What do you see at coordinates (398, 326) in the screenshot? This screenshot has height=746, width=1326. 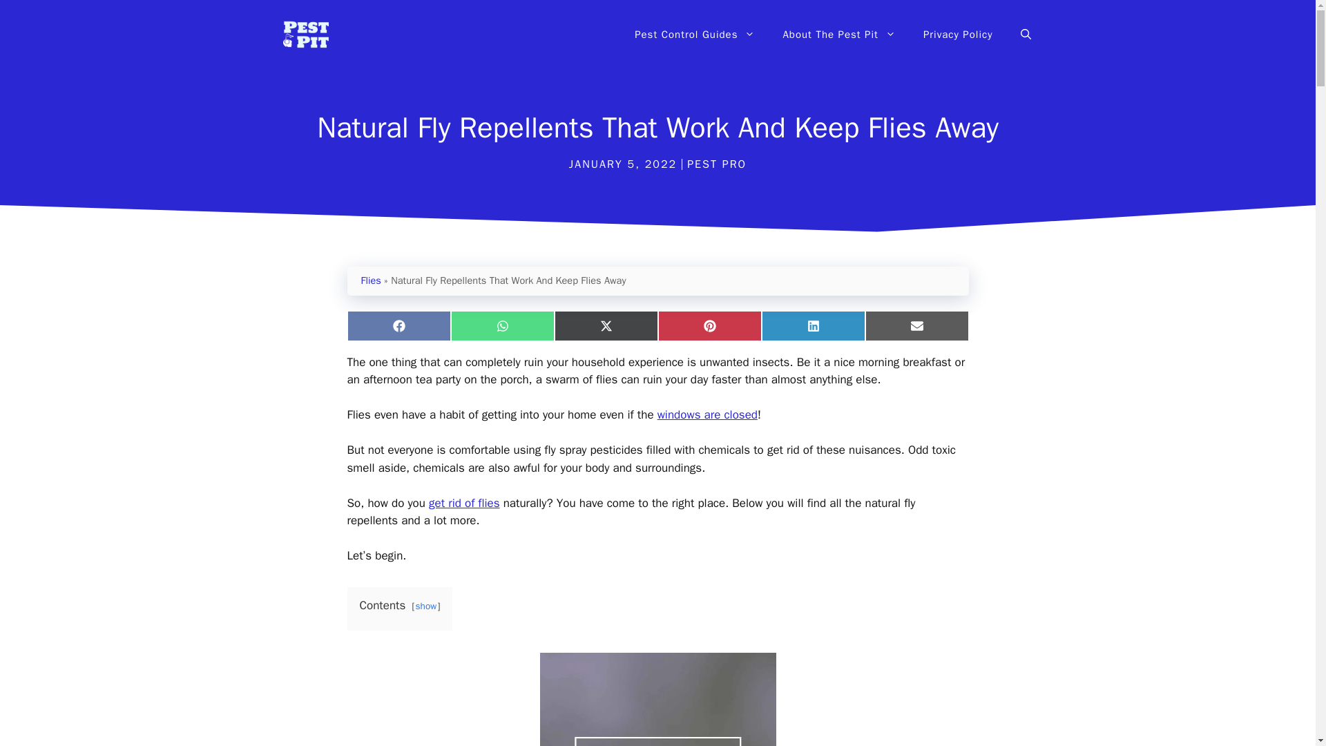 I see `Share on Facebook` at bounding box center [398, 326].